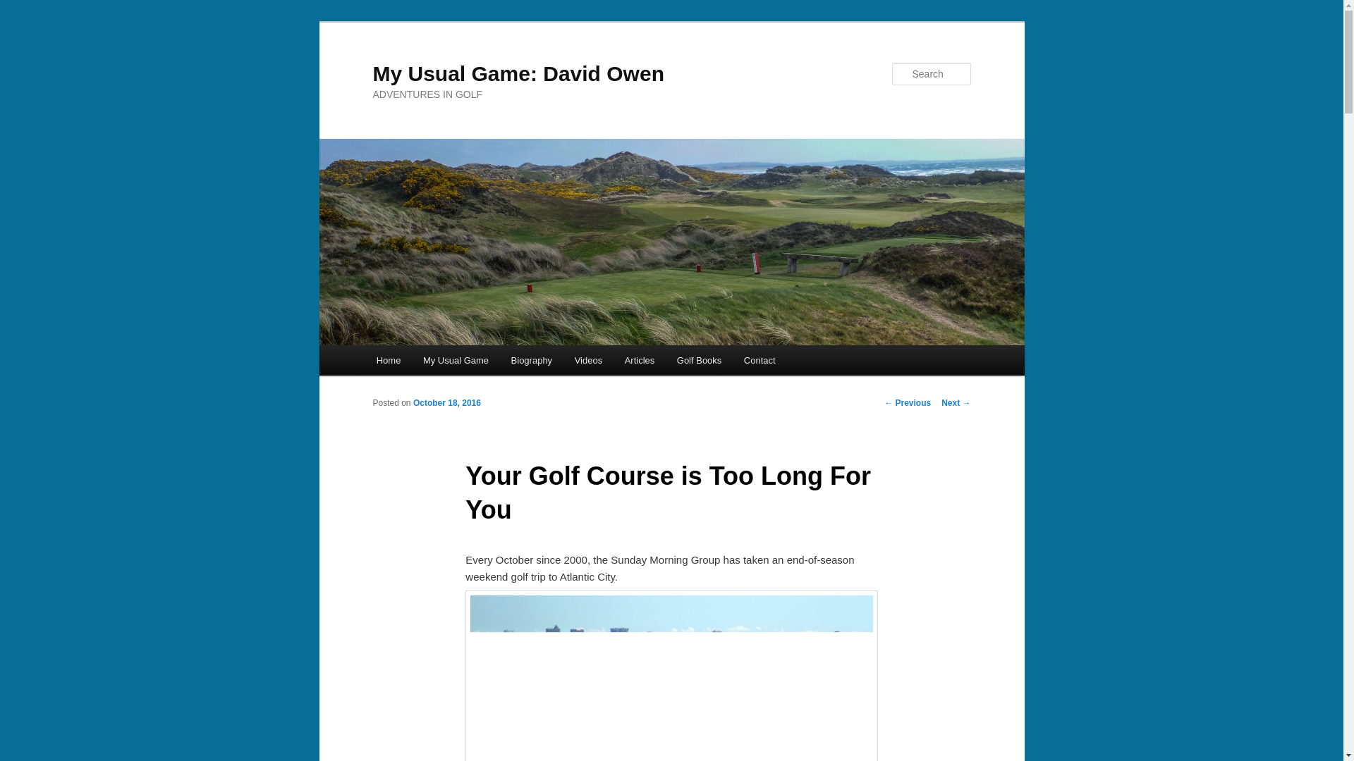 Image resolution: width=1354 pixels, height=761 pixels. What do you see at coordinates (446, 402) in the screenshot?
I see `October 18, 2016` at bounding box center [446, 402].